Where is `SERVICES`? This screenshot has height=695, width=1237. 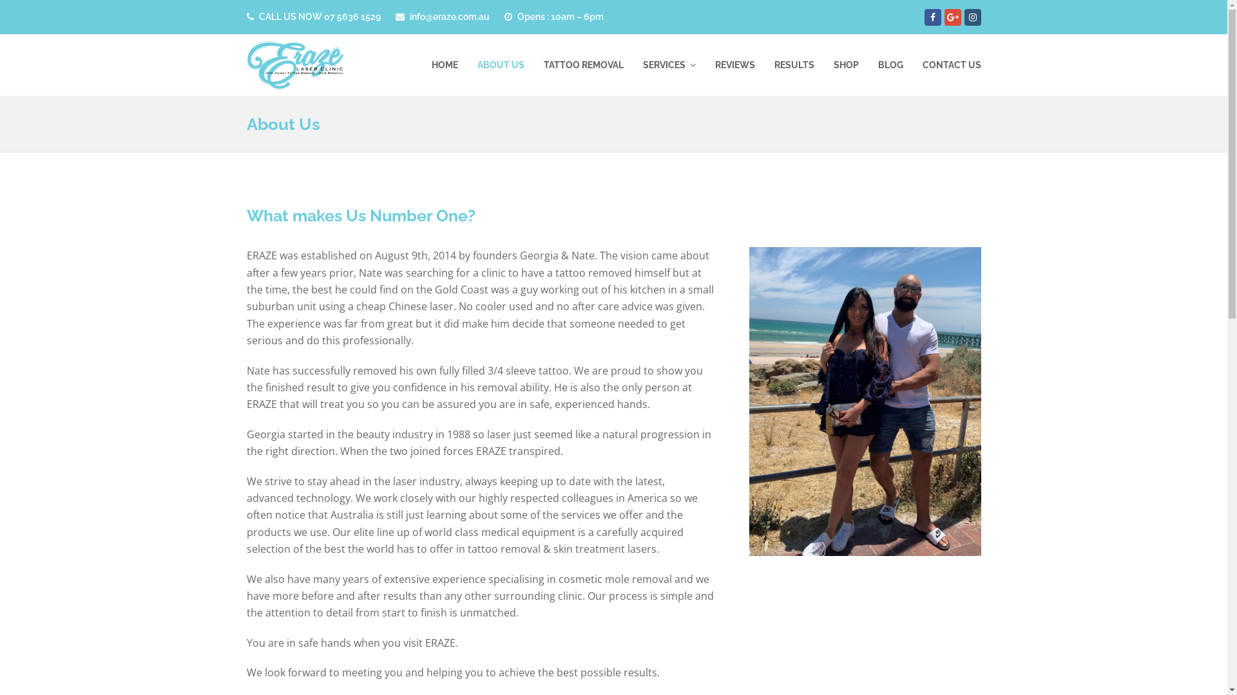 SERVICES is located at coordinates (669, 65).